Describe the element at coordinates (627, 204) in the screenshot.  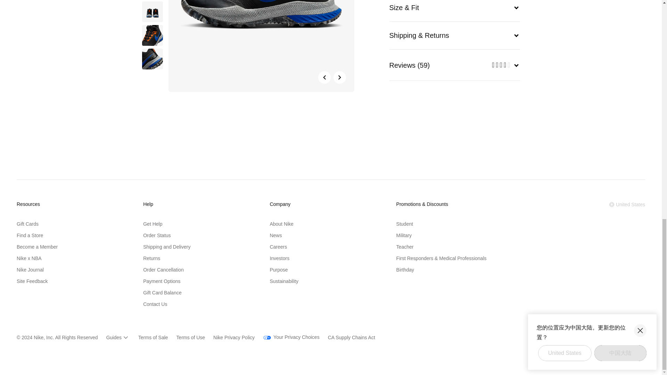
I see `Selected Location: United States` at that location.